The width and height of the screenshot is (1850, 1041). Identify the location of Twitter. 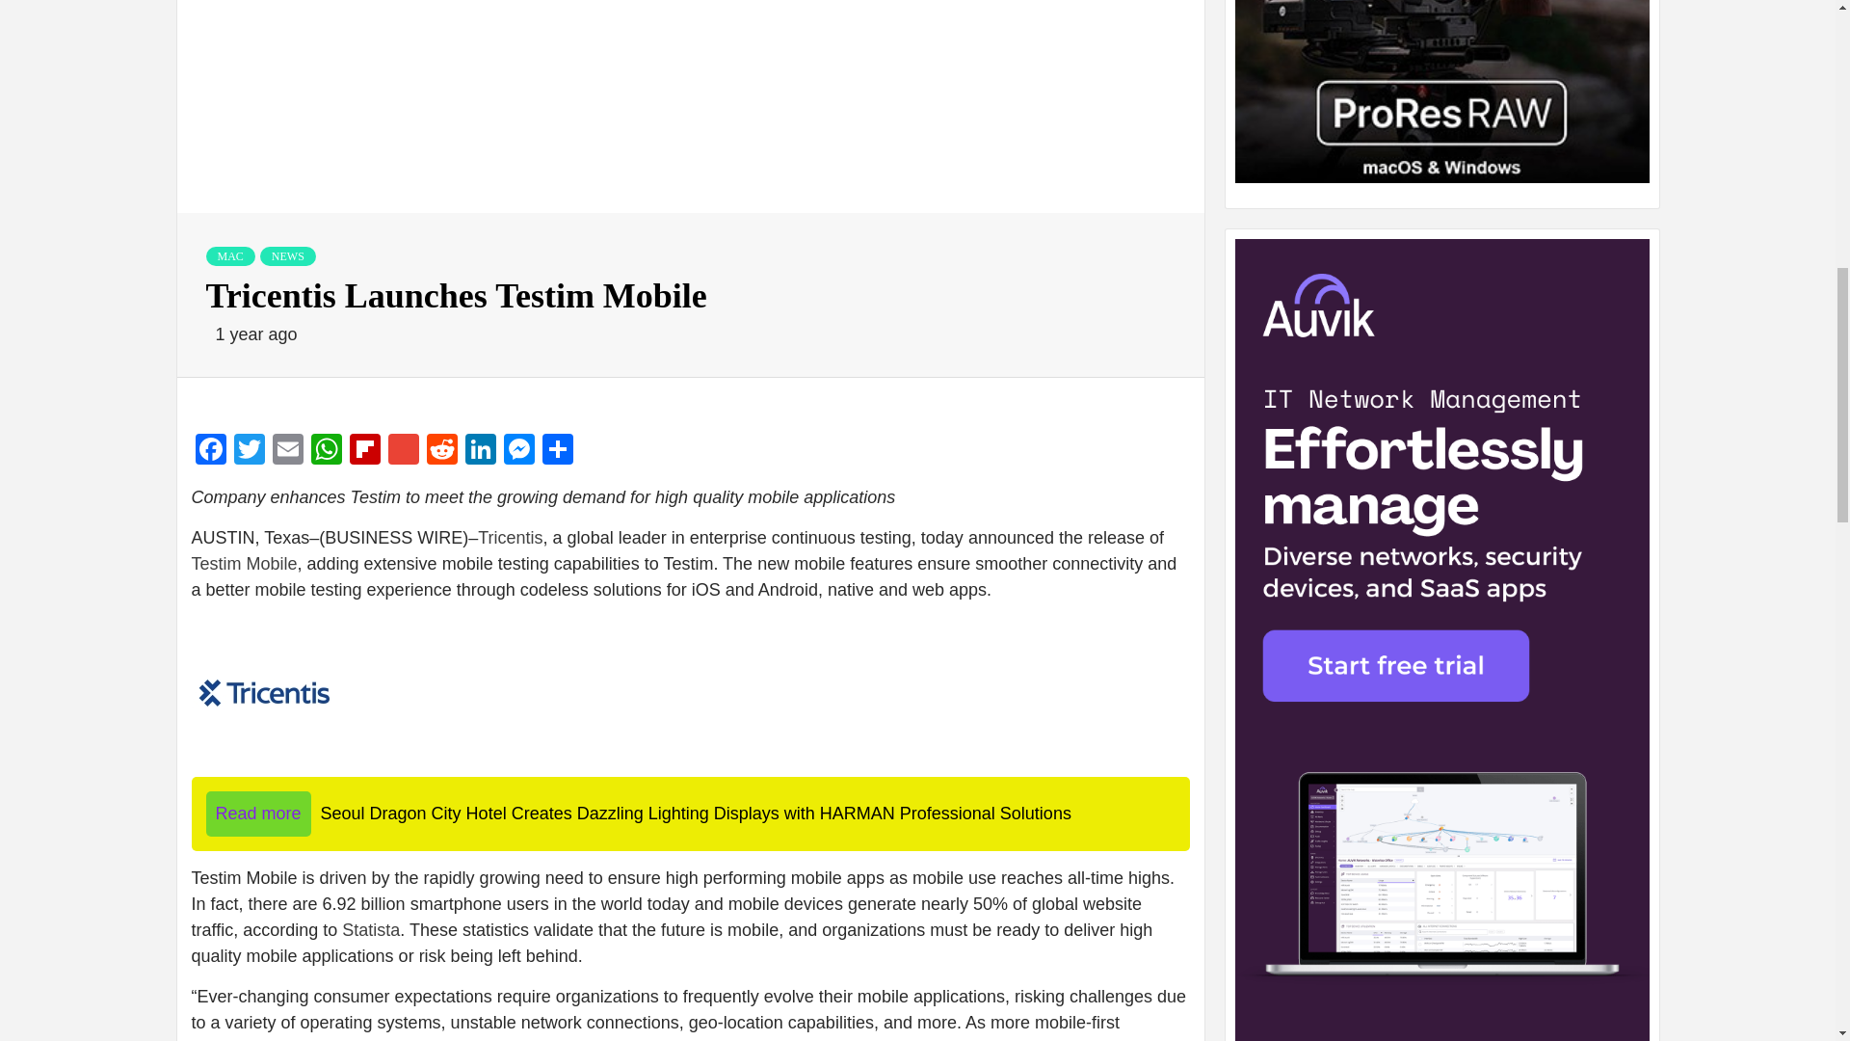
(249, 451).